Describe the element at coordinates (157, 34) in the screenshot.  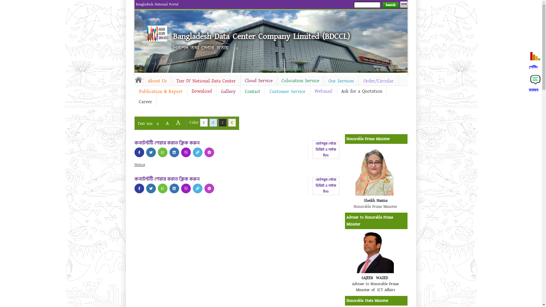
I see `Home` at that location.